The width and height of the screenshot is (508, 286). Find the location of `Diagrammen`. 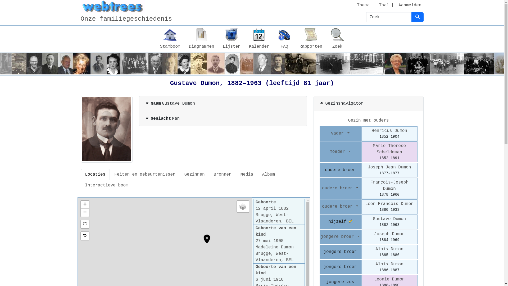

Diagrammen is located at coordinates (202, 39).